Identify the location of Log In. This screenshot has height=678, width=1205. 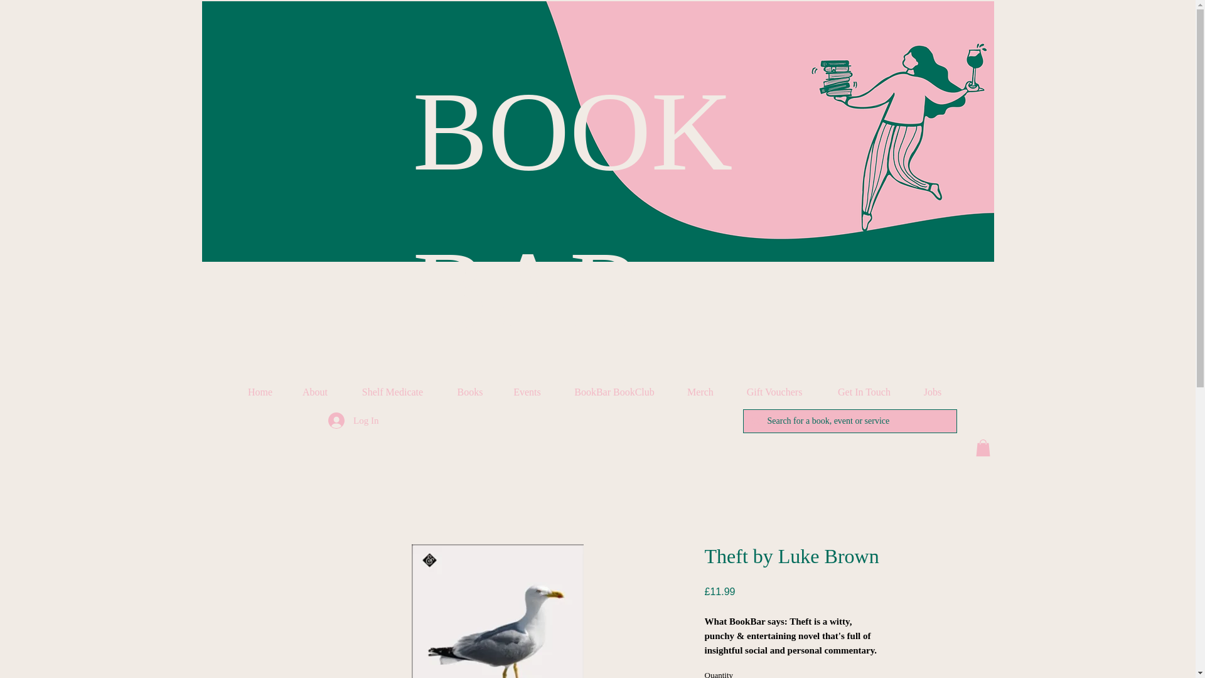
(353, 421).